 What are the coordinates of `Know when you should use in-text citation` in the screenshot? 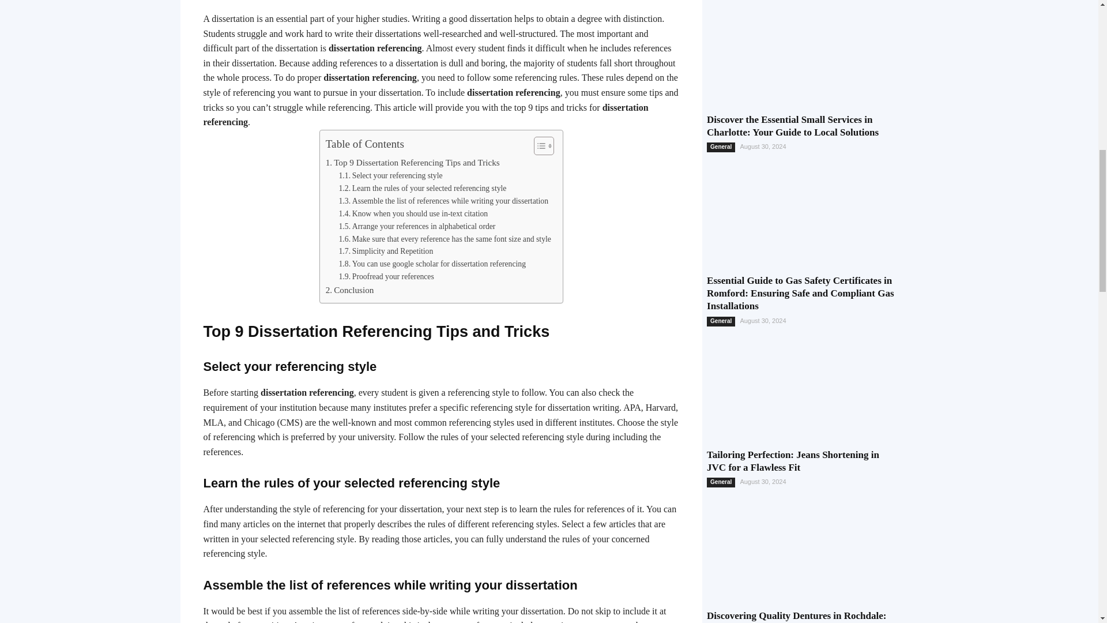 It's located at (413, 213).